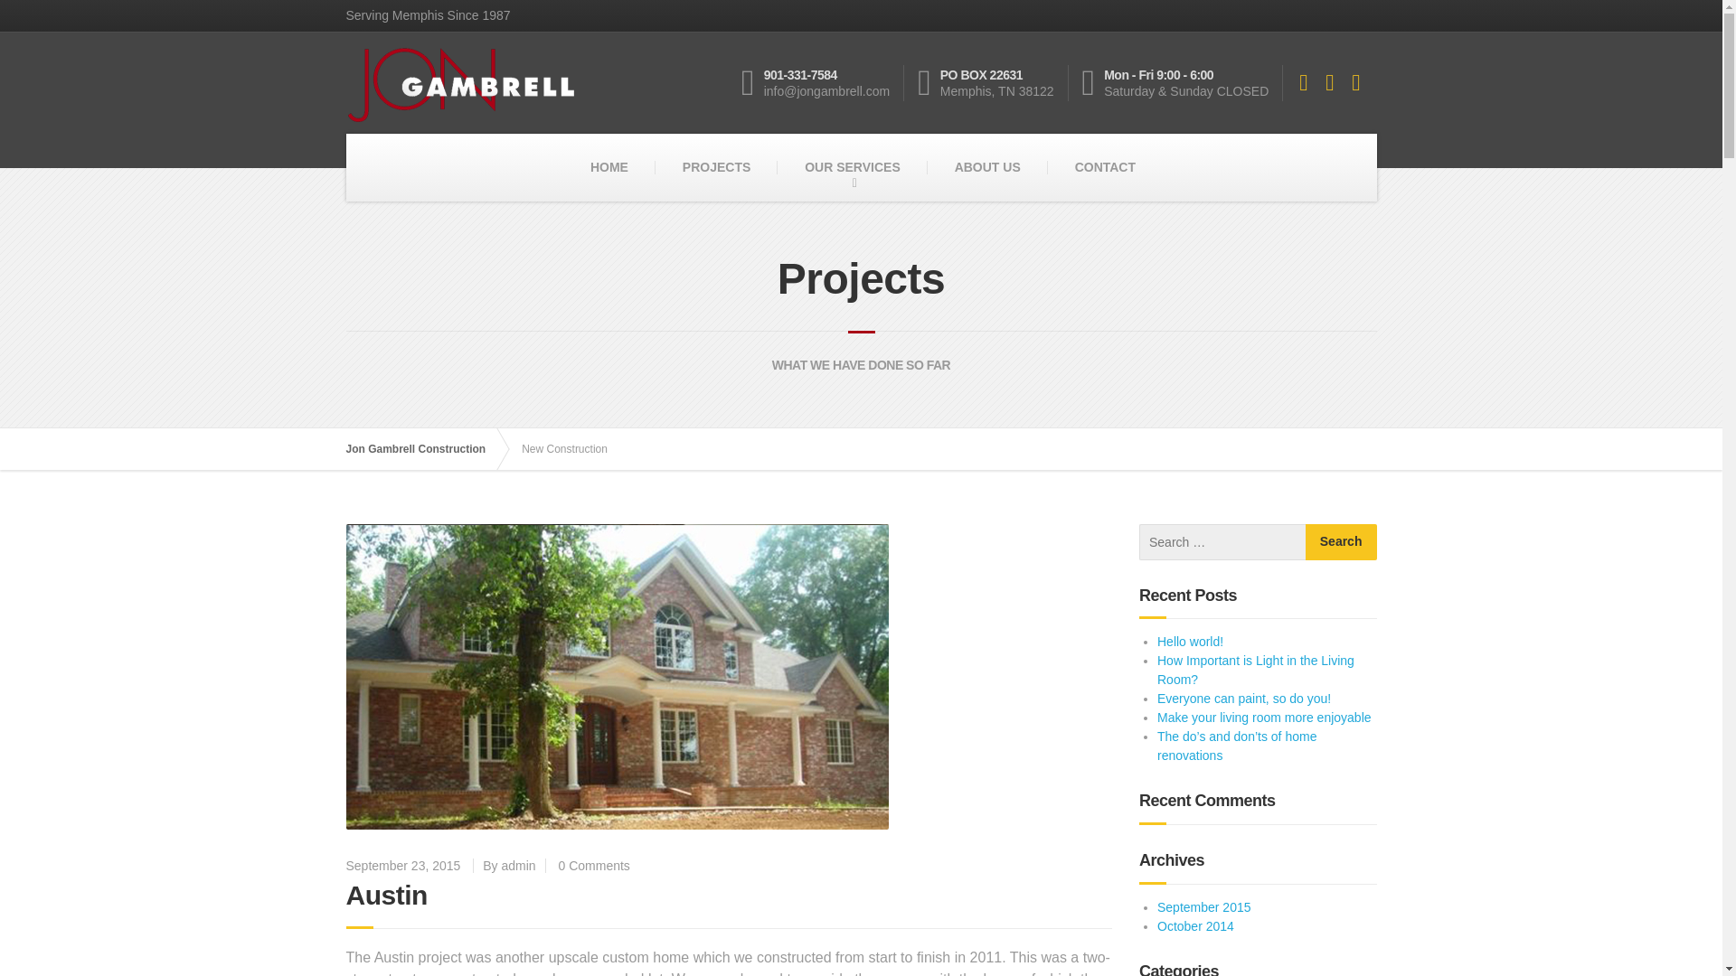 The image size is (1736, 976). I want to click on OUR SERVICES, so click(386, 895).